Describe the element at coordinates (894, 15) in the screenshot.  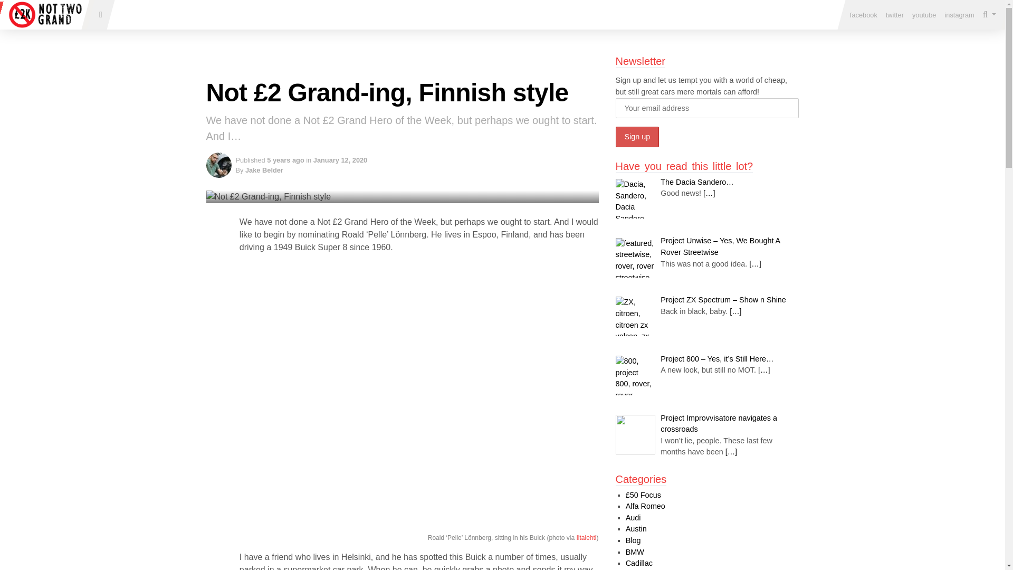
I see `twitter` at that location.